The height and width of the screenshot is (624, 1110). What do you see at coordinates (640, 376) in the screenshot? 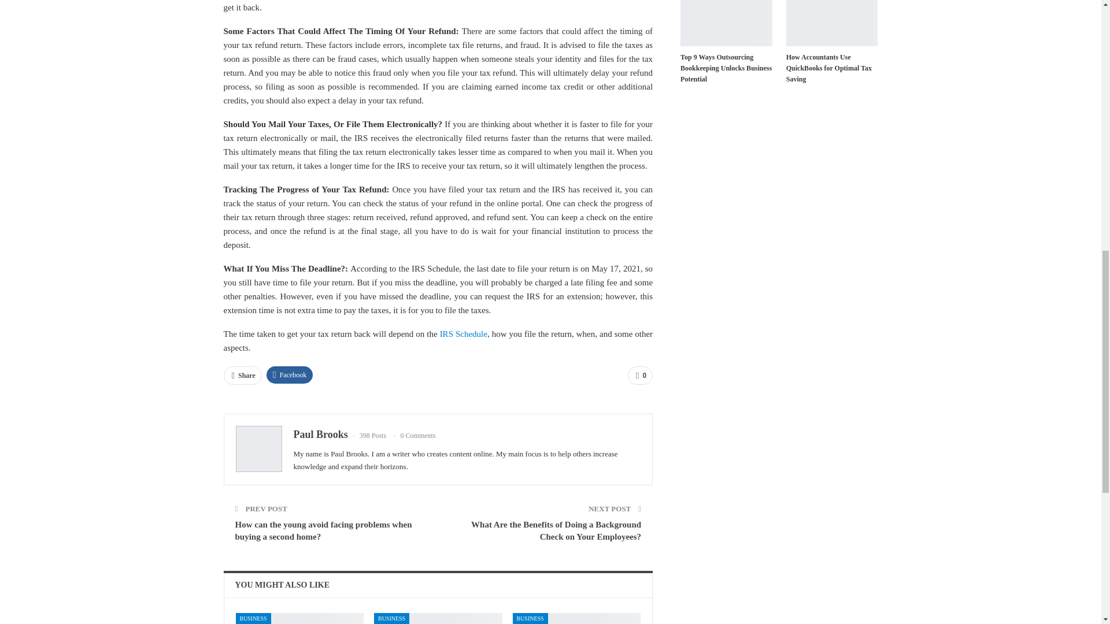
I see `0` at bounding box center [640, 376].